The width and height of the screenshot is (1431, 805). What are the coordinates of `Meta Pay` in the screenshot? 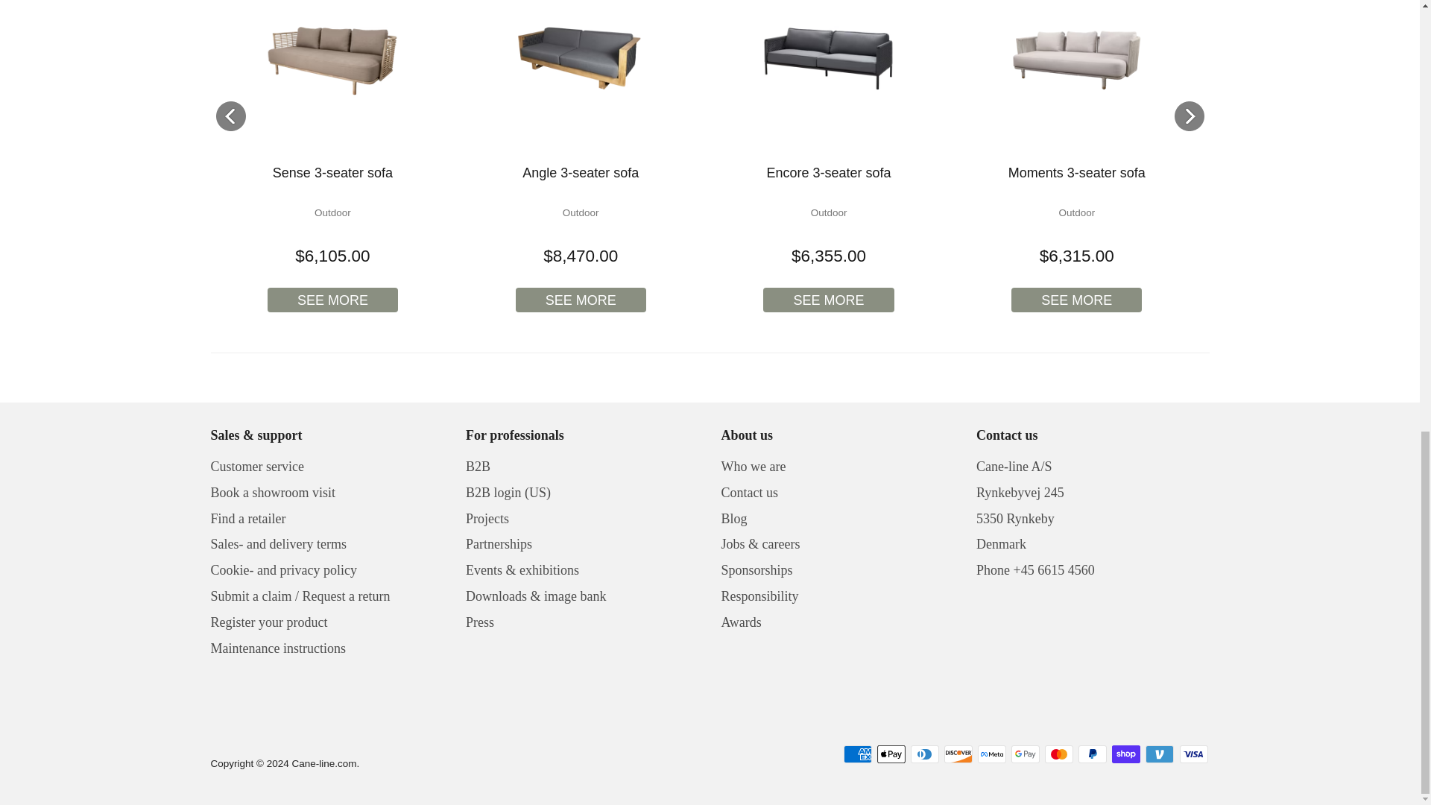 It's located at (991, 754).